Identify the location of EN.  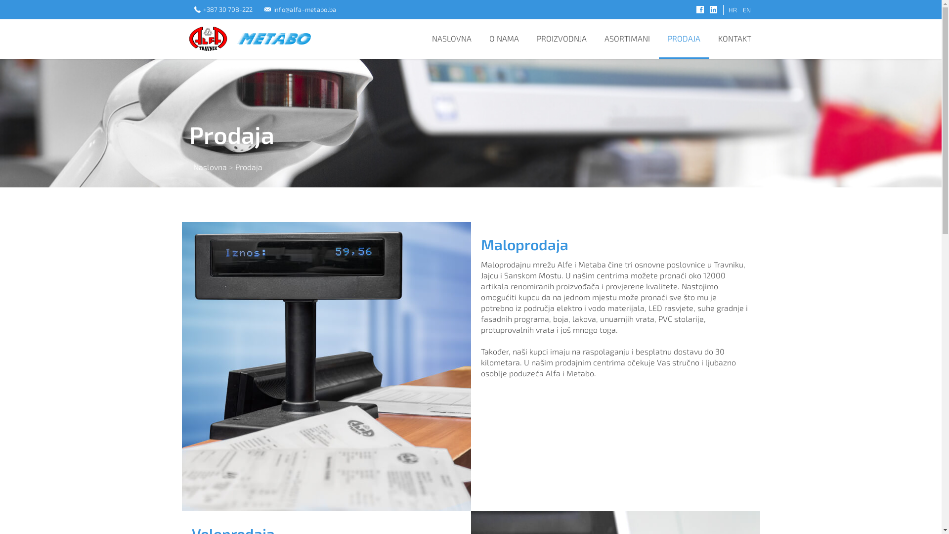
(746, 10).